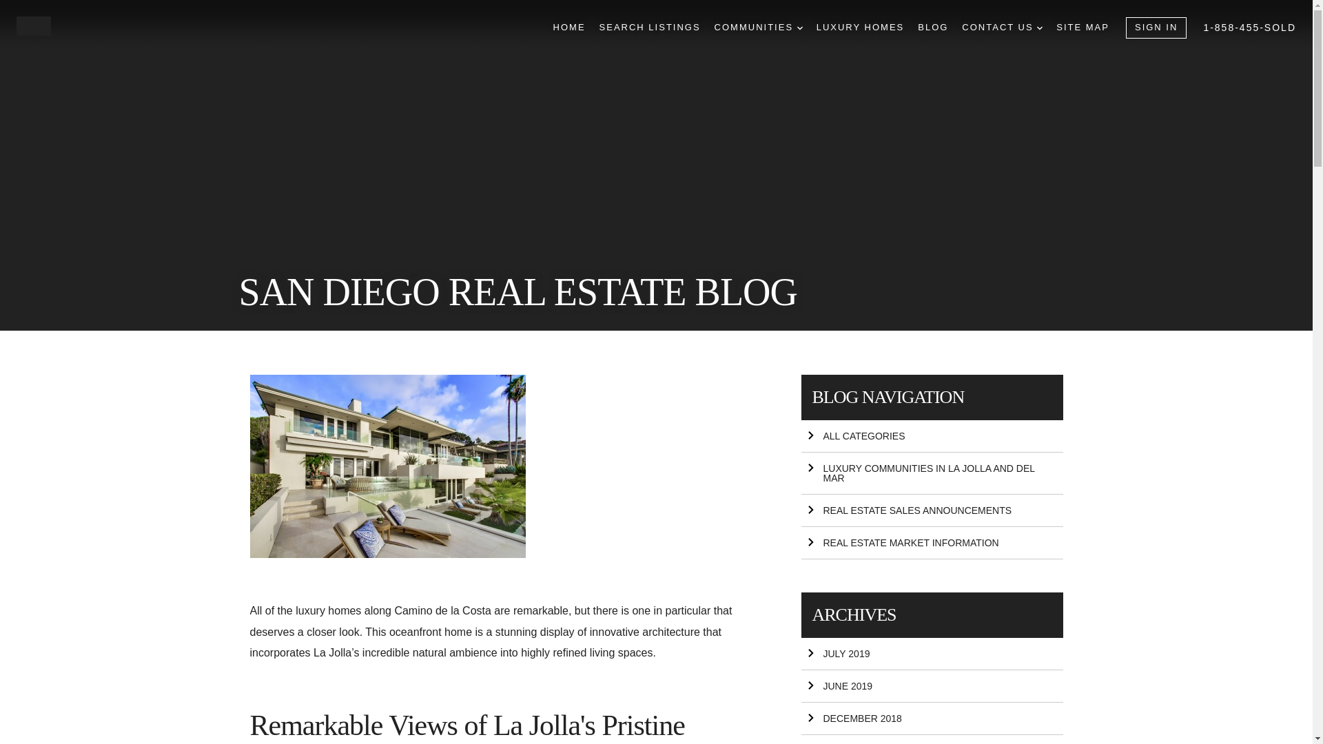  Describe the element at coordinates (933, 28) in the screenshot. I see `BLOG` at that location.